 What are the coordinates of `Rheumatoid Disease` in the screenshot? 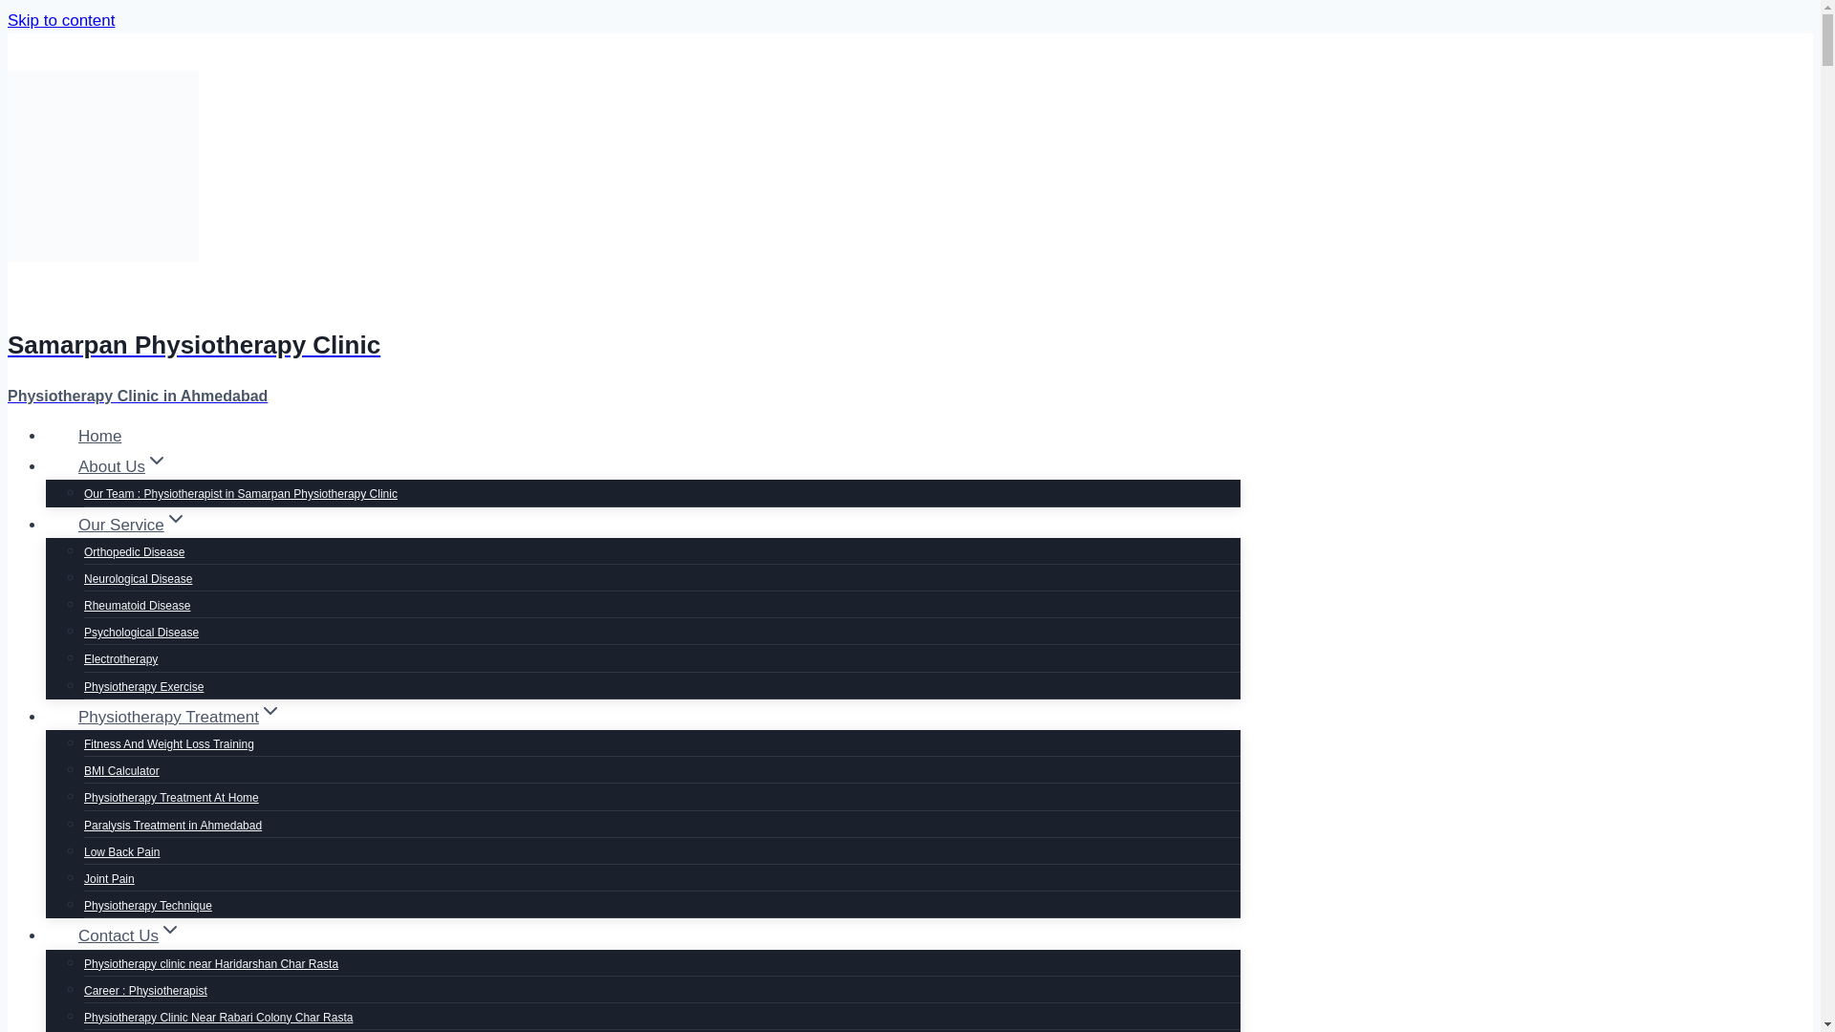 It's located at (138, 606).